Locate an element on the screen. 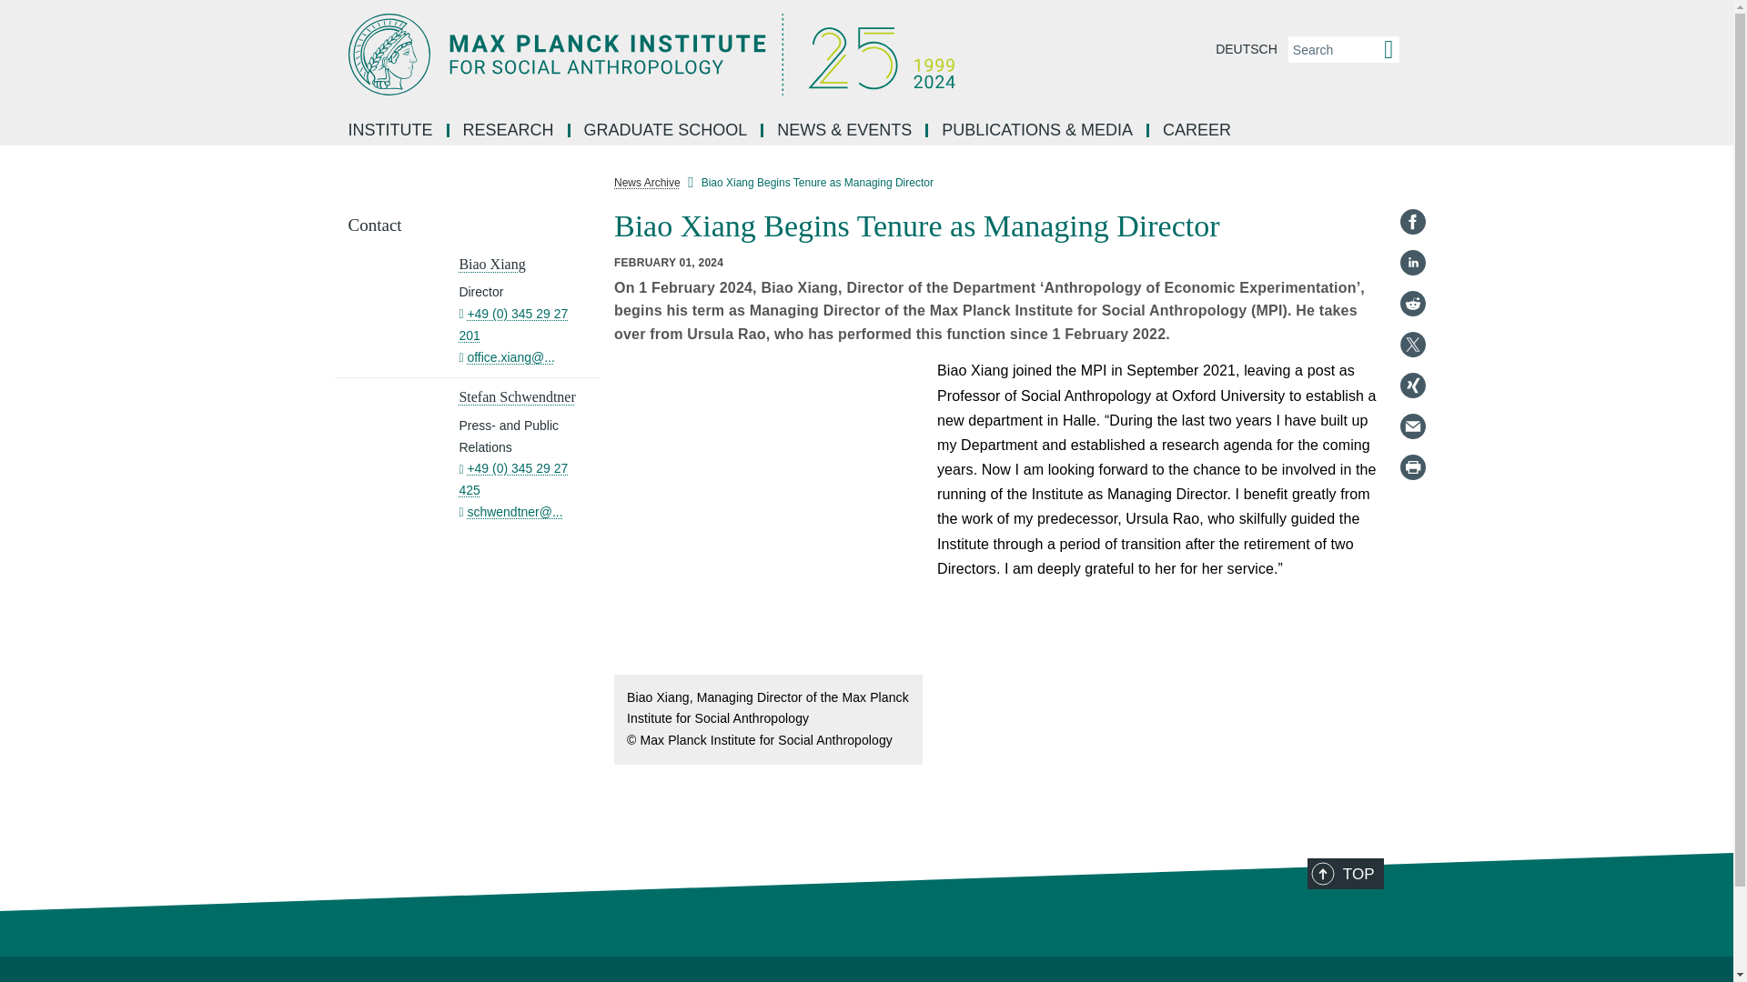  More information about Biao Xiang is located at coordinates (491, 264).